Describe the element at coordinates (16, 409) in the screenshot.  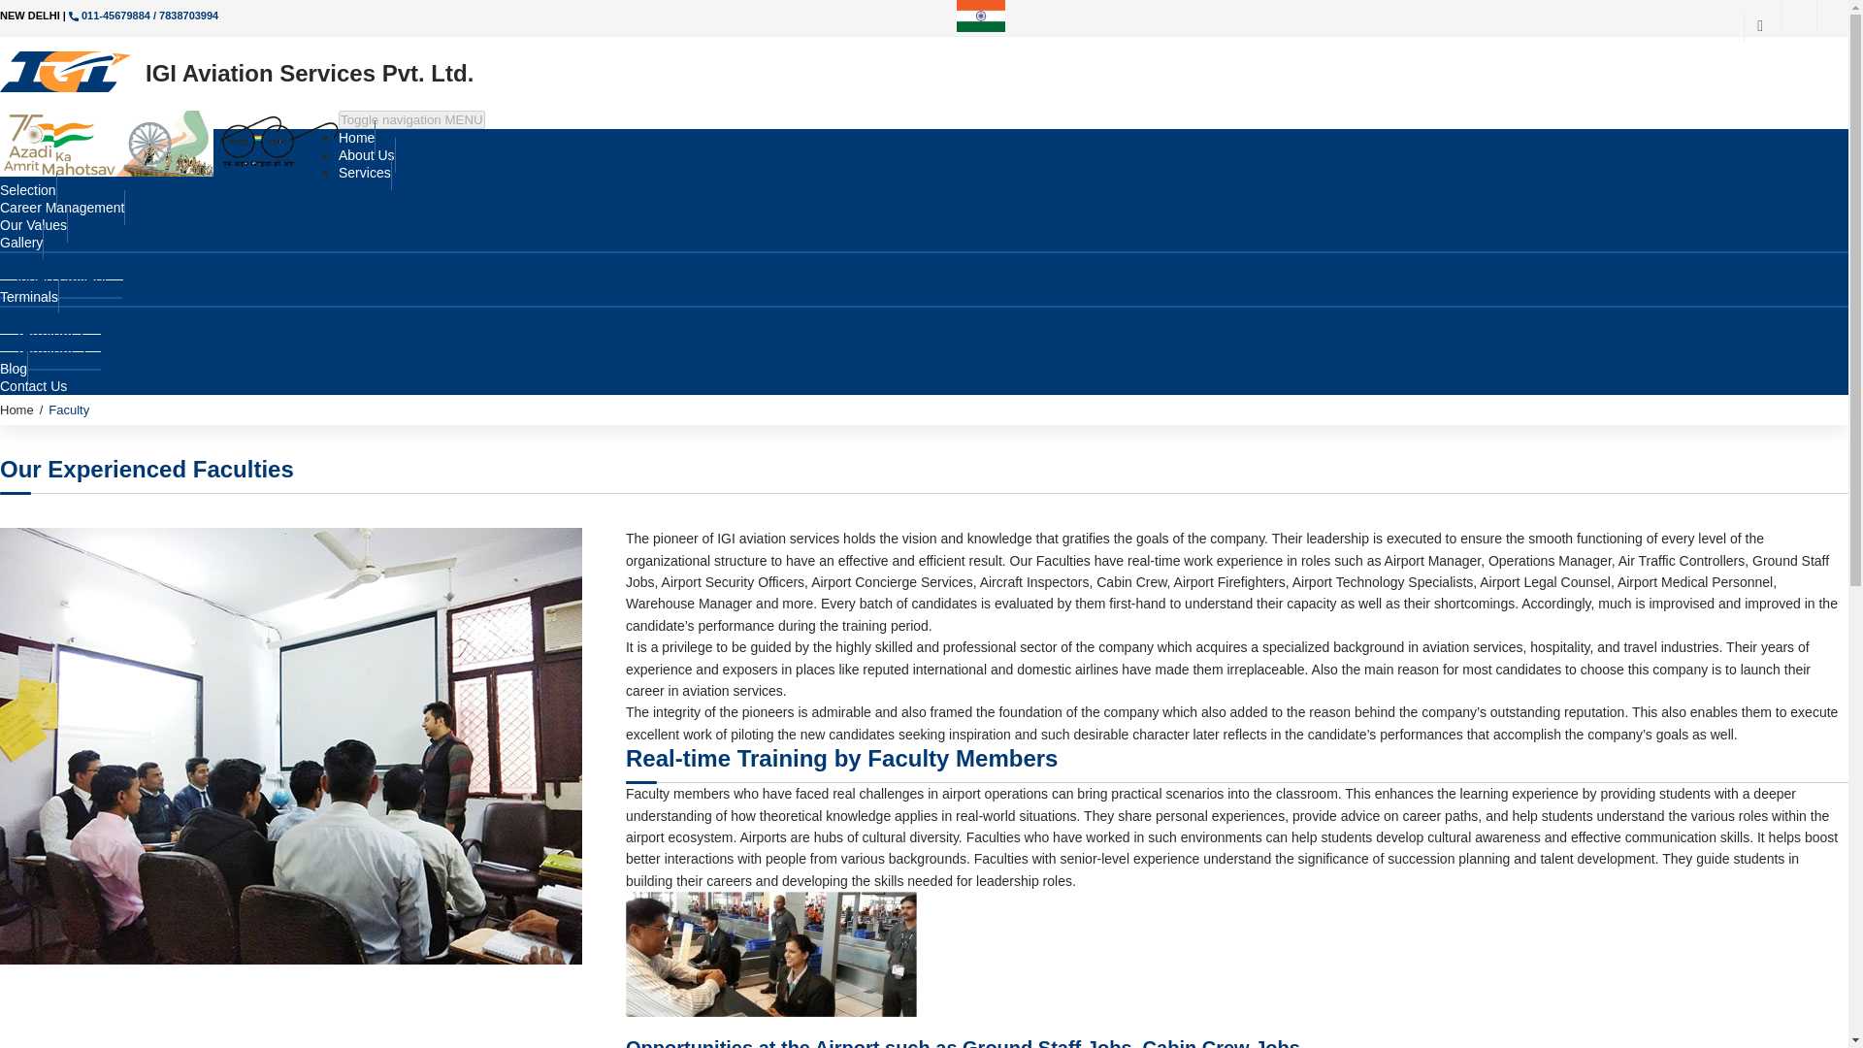
I see `Home` at that location.